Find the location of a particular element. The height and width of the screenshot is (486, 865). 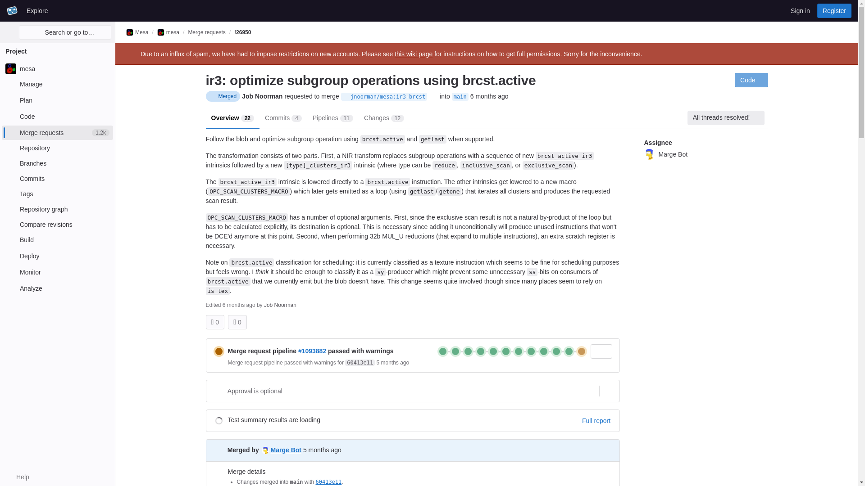

Manage is located at coordinates (57, 84).